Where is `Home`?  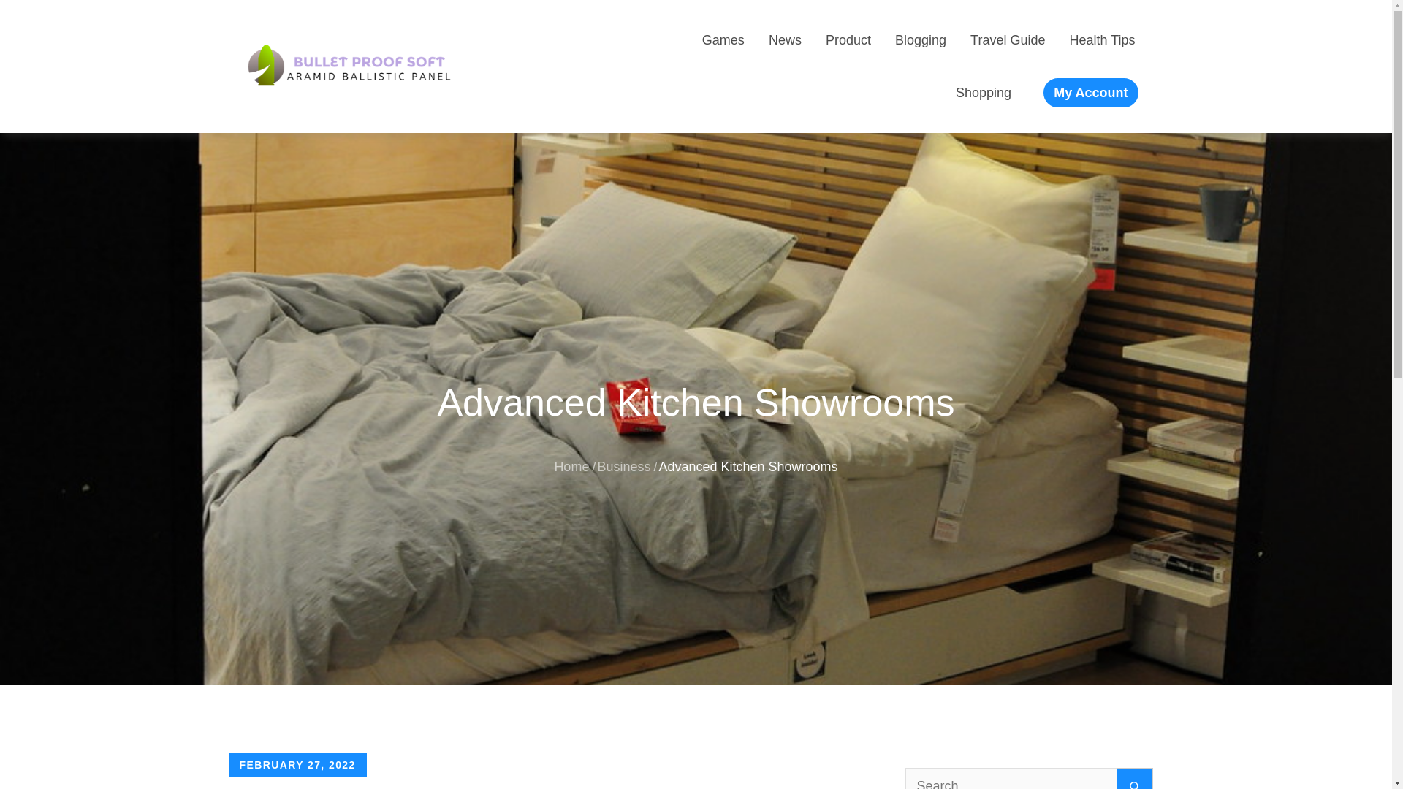
Home is located at coordinates (571, 466).